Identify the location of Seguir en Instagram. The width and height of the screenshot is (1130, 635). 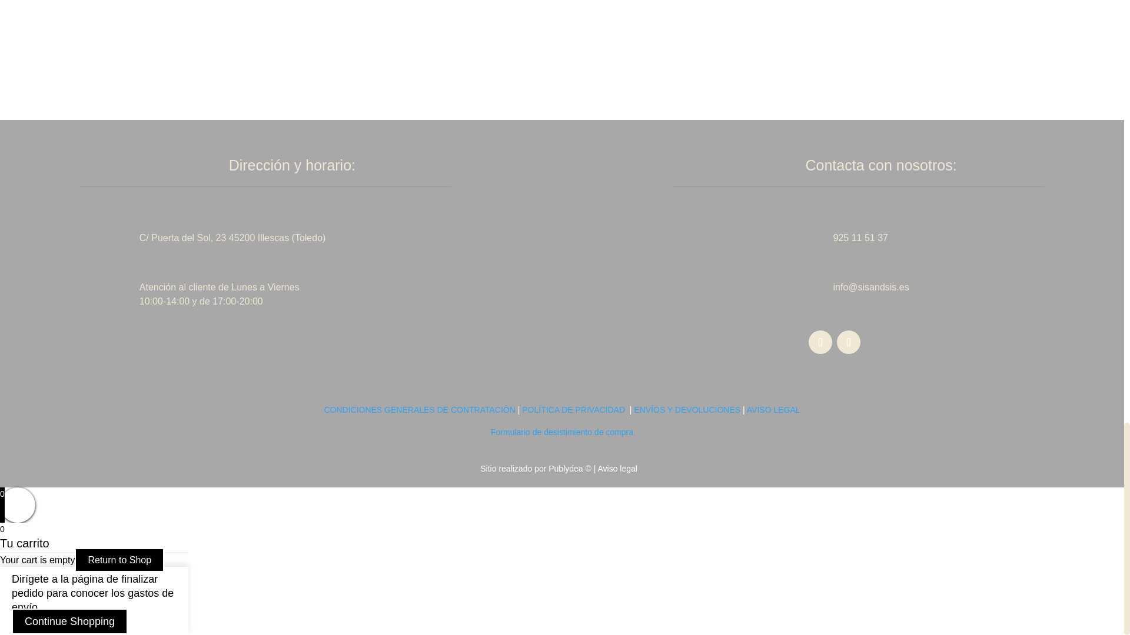
(849, 342).